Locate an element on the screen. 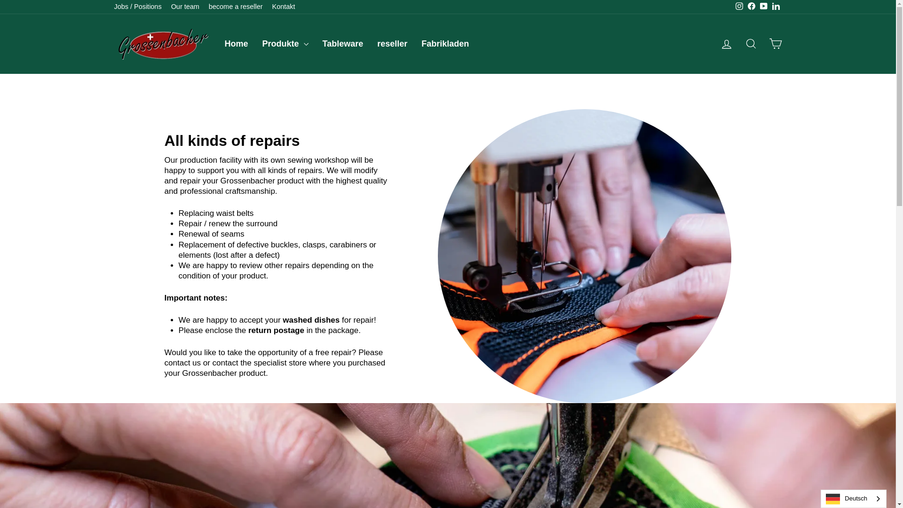  instagram is located at coordinates (739, 6).